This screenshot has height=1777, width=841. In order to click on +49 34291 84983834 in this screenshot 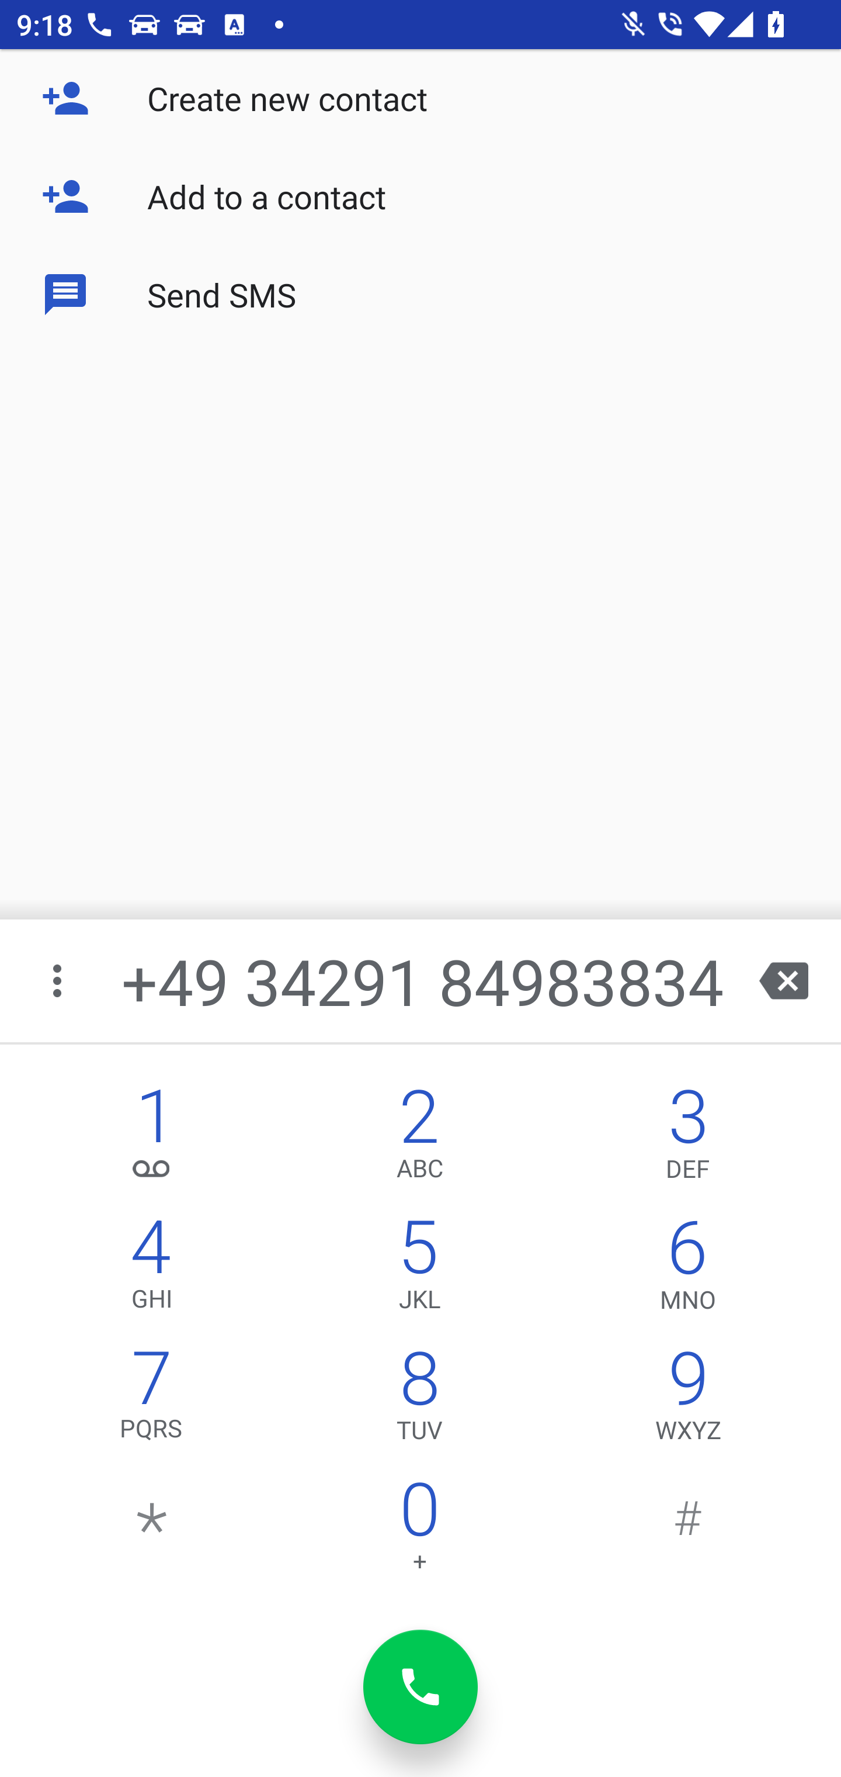, I will do `click(423, 981)`.